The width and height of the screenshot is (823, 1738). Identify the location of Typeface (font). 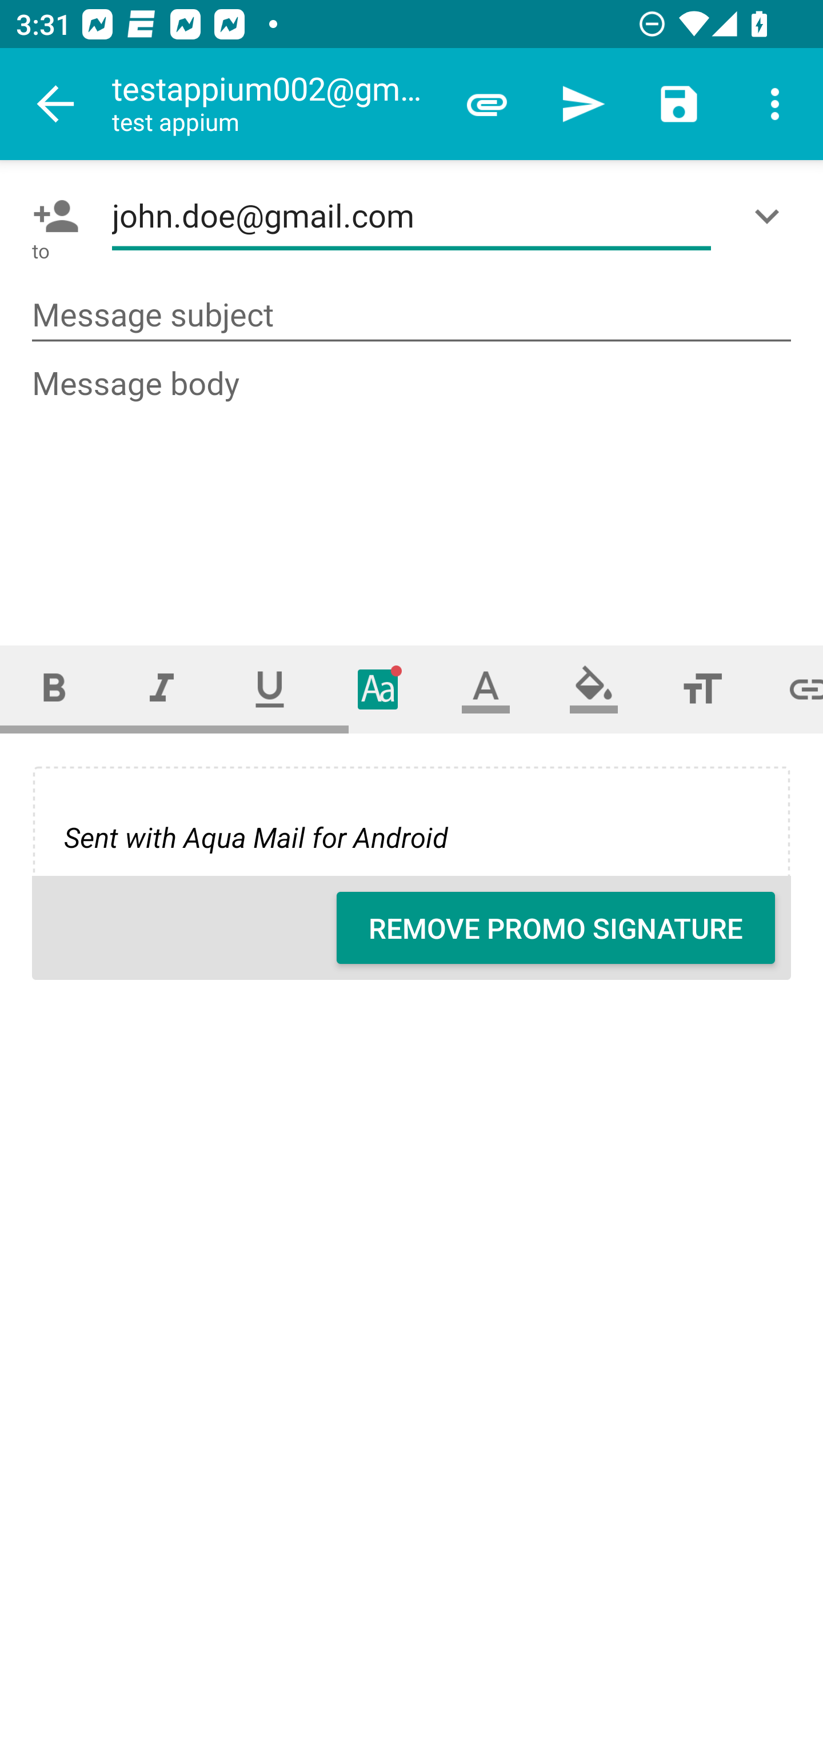
(378, 688).